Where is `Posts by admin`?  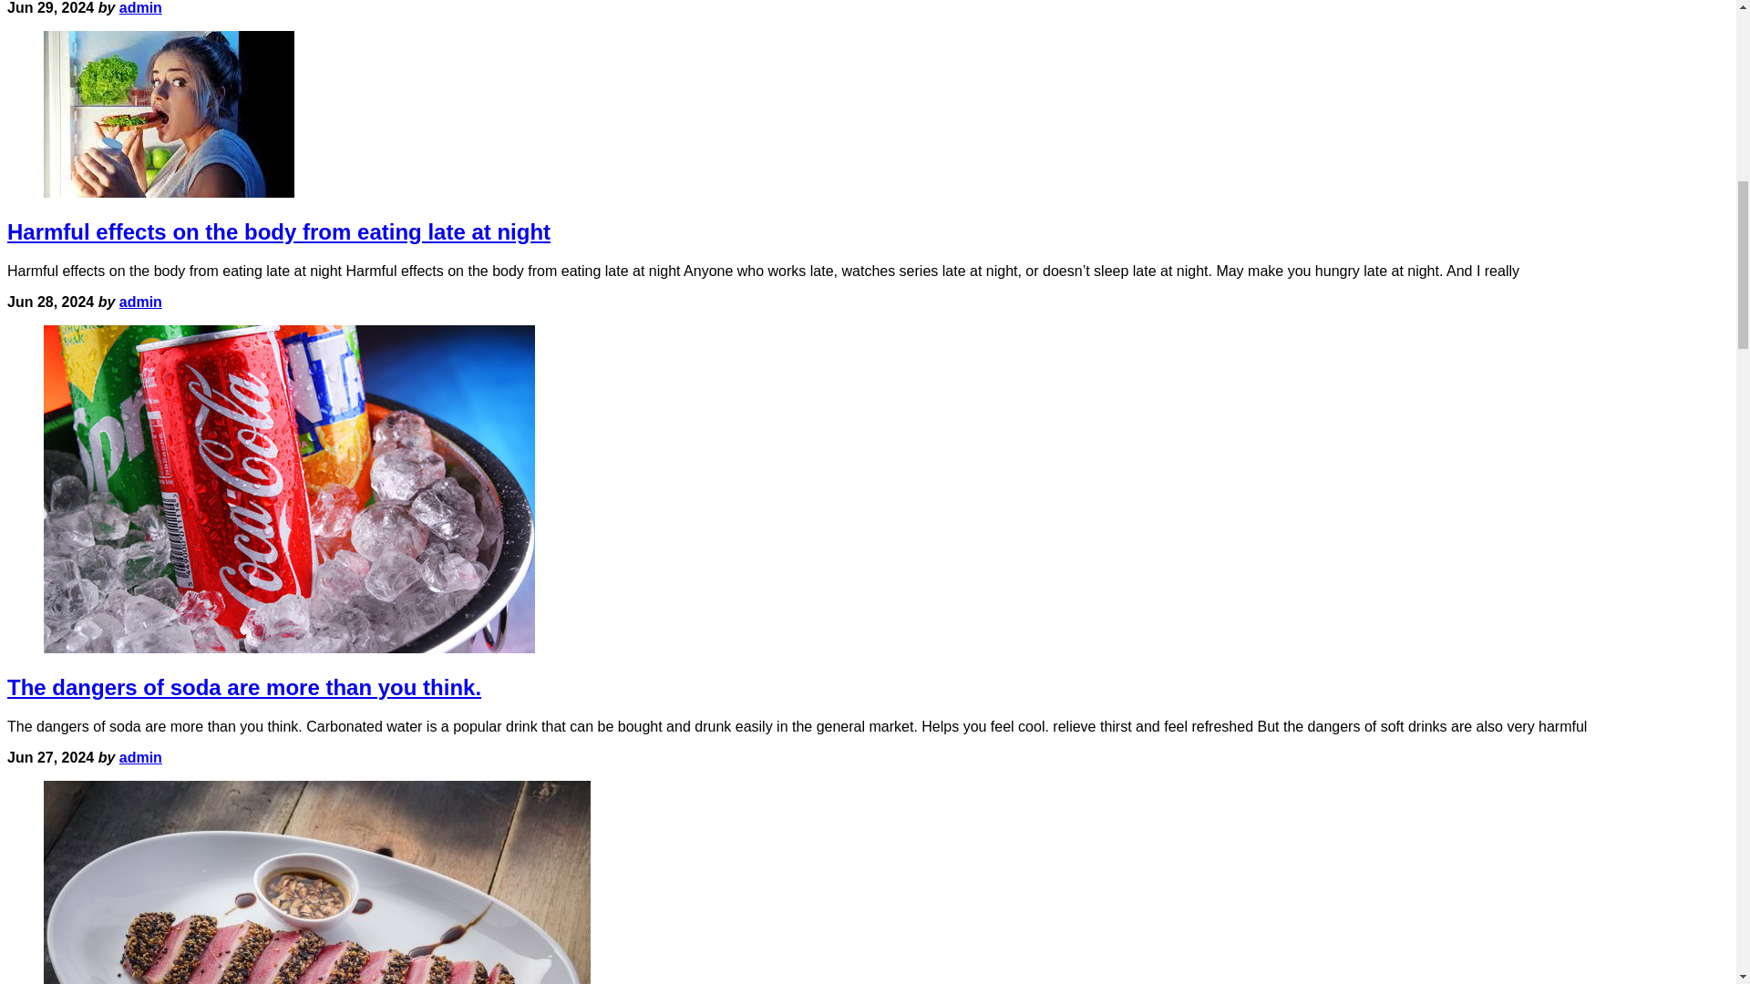 Posts by admin is located at coordinates (140, 7).